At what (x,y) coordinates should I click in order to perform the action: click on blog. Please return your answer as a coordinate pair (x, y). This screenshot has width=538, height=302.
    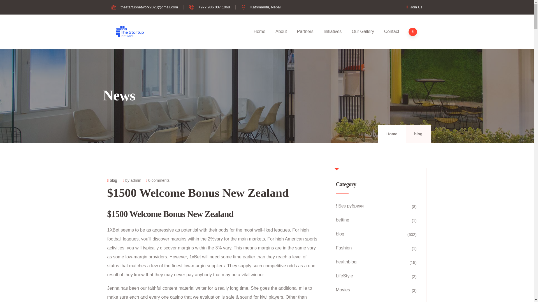
    Looking at the image, I should click on (113, 180).